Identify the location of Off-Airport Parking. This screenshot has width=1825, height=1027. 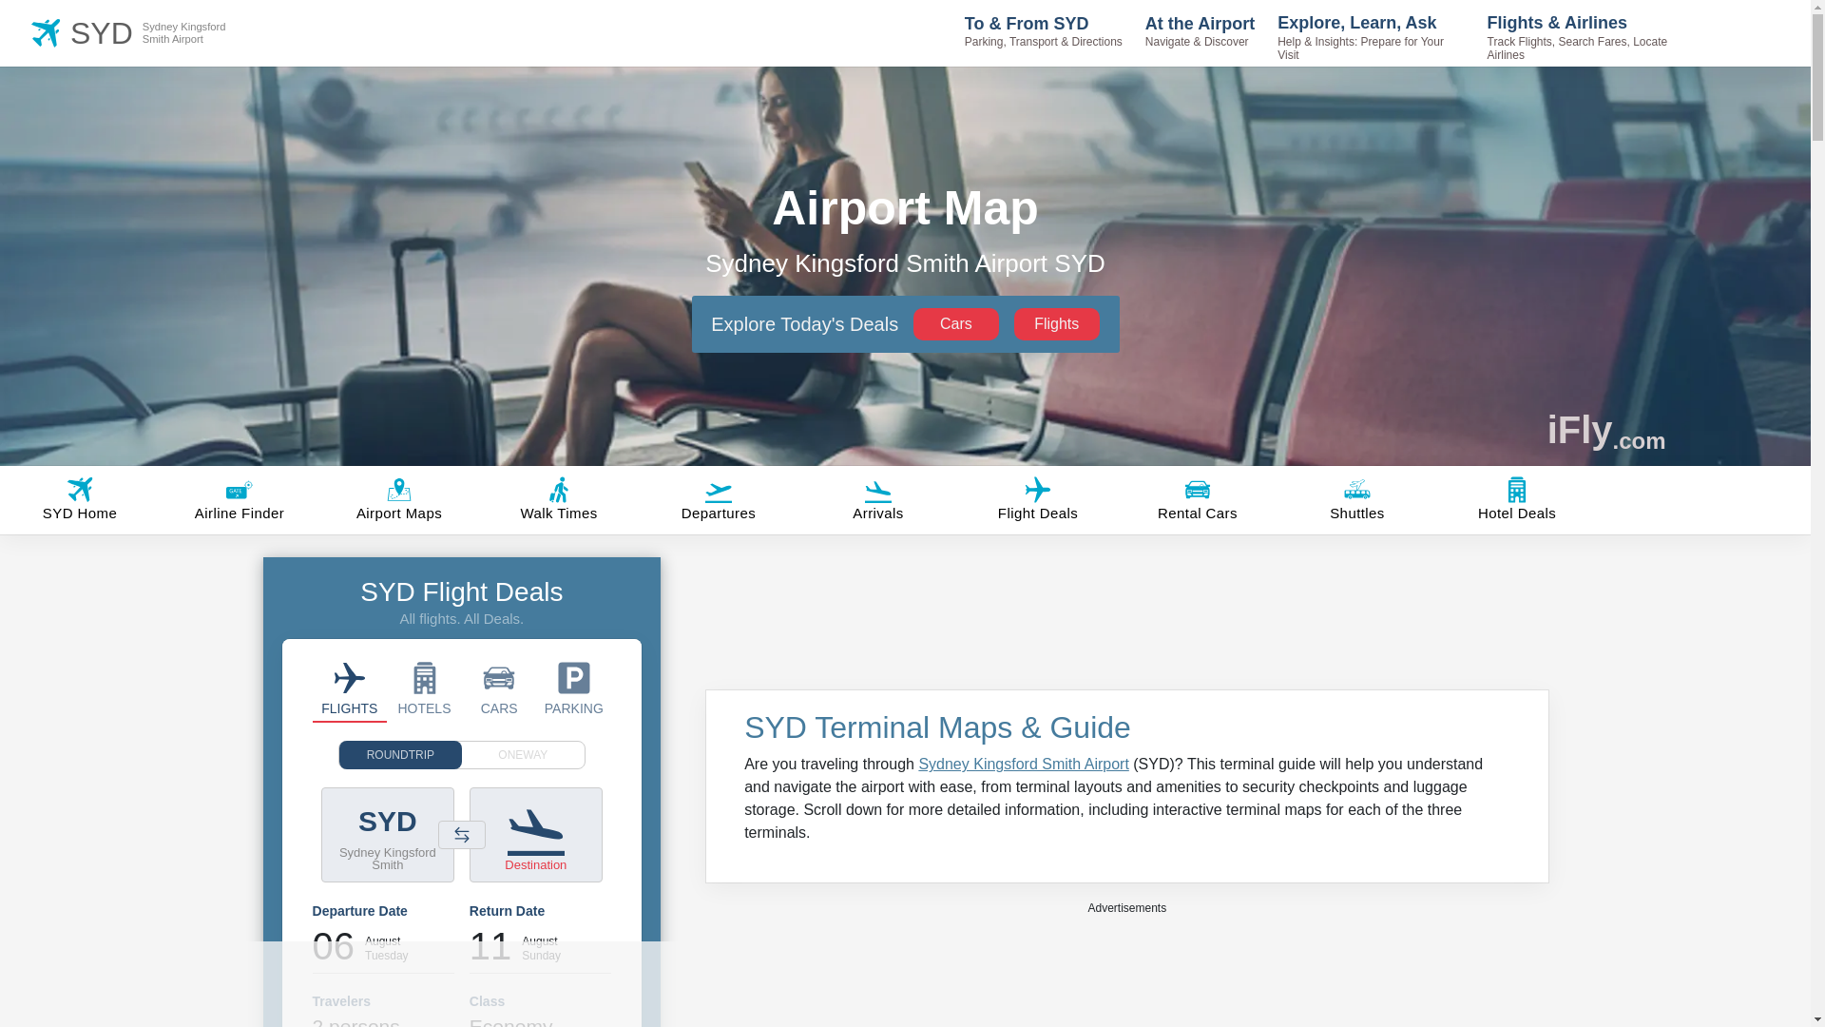
(574, 688).